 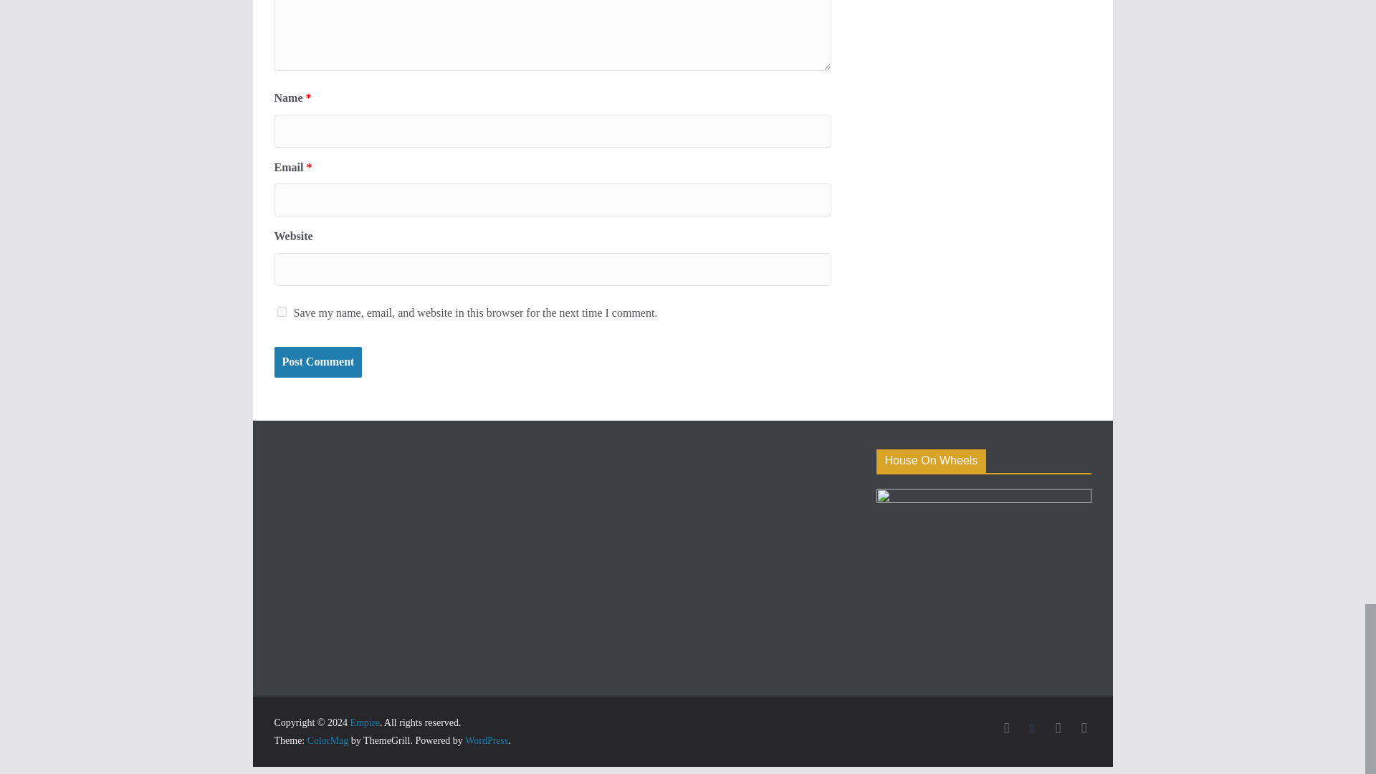 What do you see at coordinates (317, 362) in the screenshot?
I see `Post Comment` at bounding box center [317, 362].